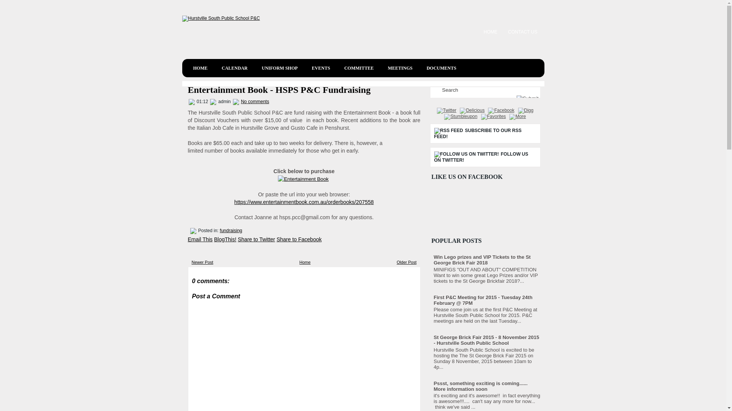 This screenshot has width=732, height=411. I want to click on CALENDAR, so click(235, 68).